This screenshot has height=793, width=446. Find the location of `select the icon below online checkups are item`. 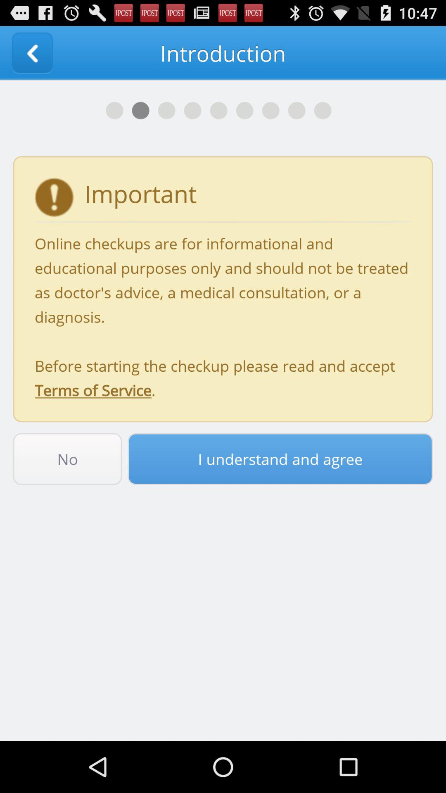

select the icon below online checkups are item is located at coordinates (280, 459).